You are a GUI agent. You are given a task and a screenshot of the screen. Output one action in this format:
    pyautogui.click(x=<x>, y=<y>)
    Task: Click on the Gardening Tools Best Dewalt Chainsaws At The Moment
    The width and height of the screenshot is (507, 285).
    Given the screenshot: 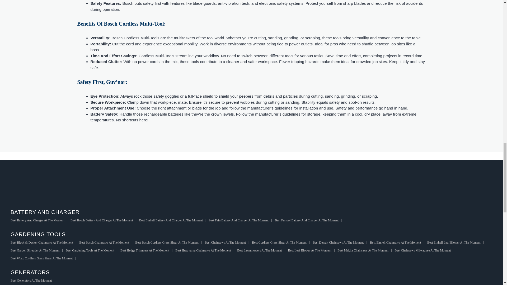 What is the action you would take?
    pyautogui.click(x=341, y=242)
    